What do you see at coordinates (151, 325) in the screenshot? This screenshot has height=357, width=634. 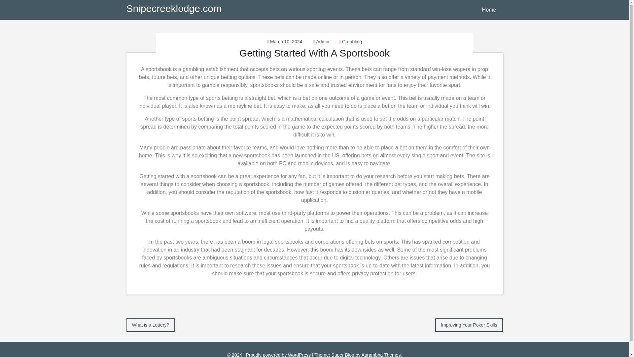 I see `What is a Lottery?` at bounding box center [151, 325].